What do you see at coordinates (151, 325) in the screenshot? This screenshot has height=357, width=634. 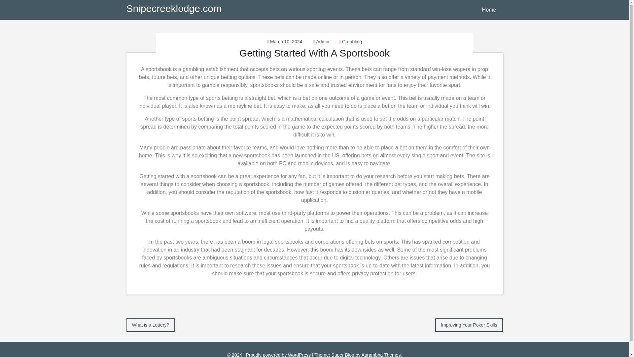 I see `What is a Lottery?` at bounding box center [151, 325].